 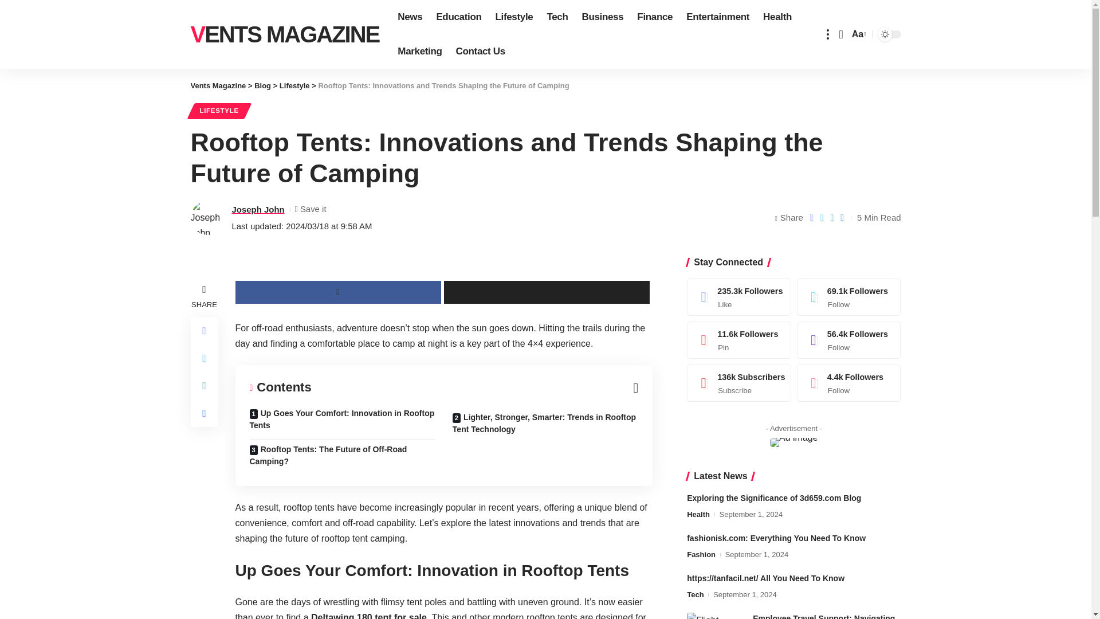 What do you see at coordinates (262, 85) in the screenshot?
I see `Go to Blog.` at bounding box center [262, 85].